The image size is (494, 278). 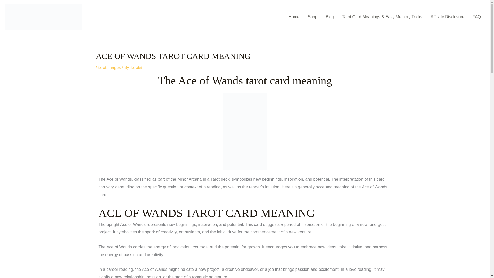 I want to click on Home, so click(x=294, y=17).